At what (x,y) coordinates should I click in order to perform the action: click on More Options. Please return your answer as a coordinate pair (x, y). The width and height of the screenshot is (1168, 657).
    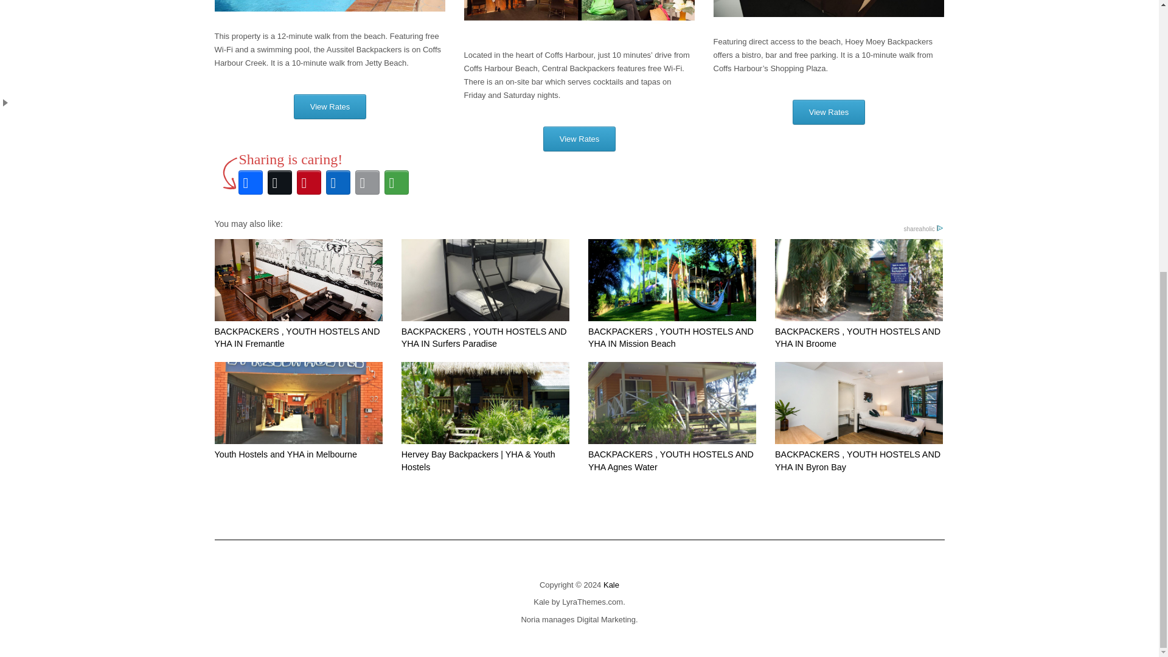
    Looking at the image, I should click on (396, 182).